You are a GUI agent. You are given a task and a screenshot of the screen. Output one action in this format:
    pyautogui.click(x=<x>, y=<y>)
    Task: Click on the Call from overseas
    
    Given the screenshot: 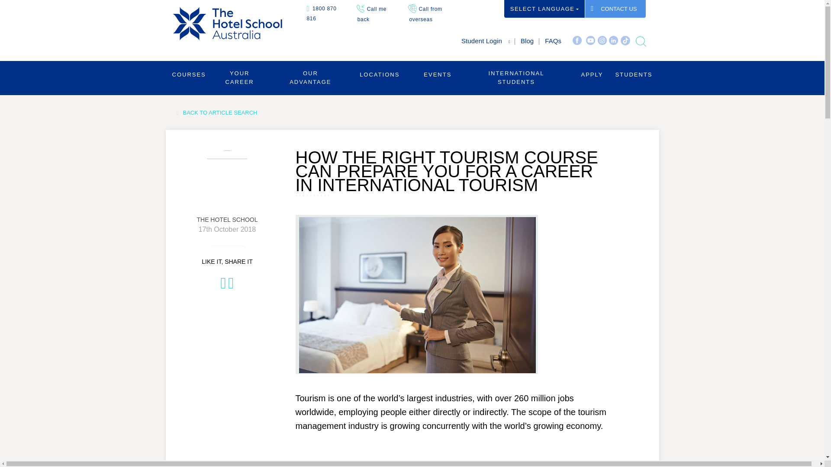 What is the action you would take?
    pyautogui.click(x=425, y=14)
    